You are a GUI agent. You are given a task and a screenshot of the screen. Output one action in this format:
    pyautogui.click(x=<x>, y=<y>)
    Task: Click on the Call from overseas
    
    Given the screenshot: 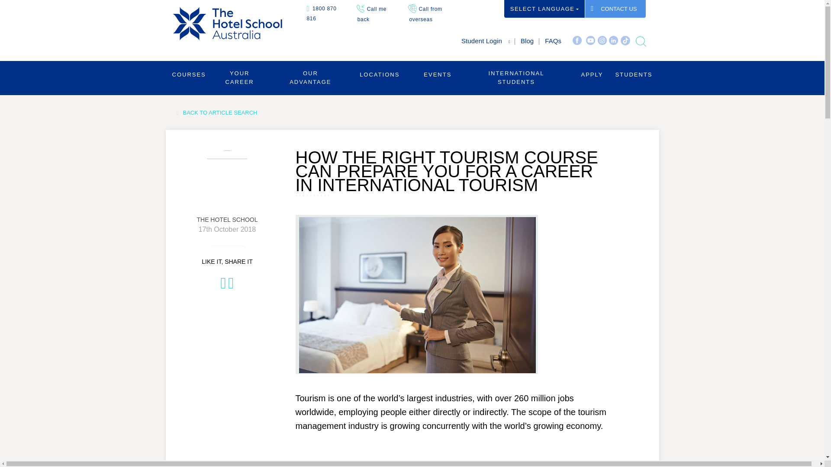 What is the action you would take?
    pyautogui.click(x=425, y=14)
    